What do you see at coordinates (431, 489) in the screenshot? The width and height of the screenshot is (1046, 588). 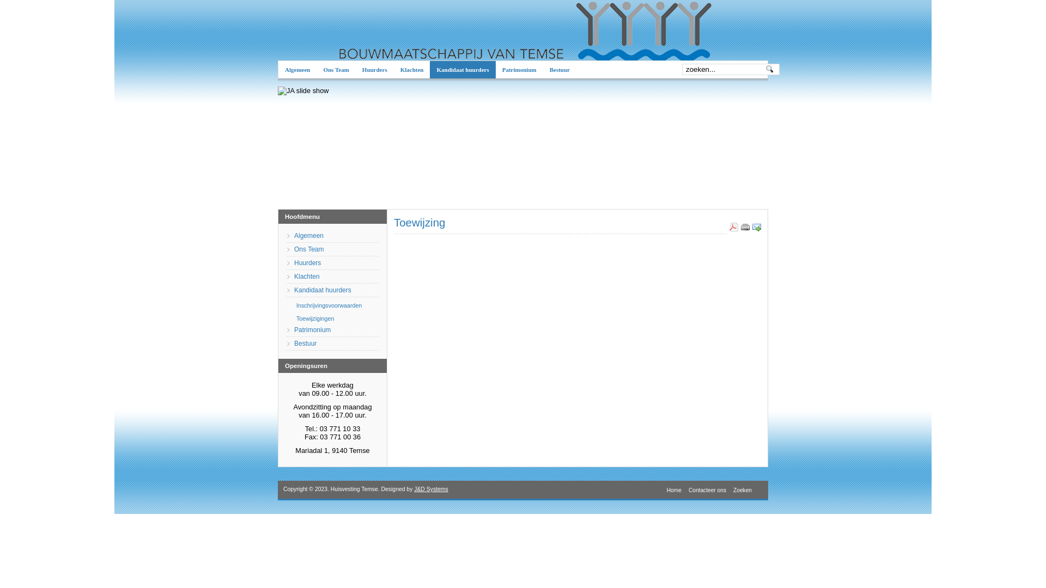 I see `J&D Systems` at bounding box center [431, 489].